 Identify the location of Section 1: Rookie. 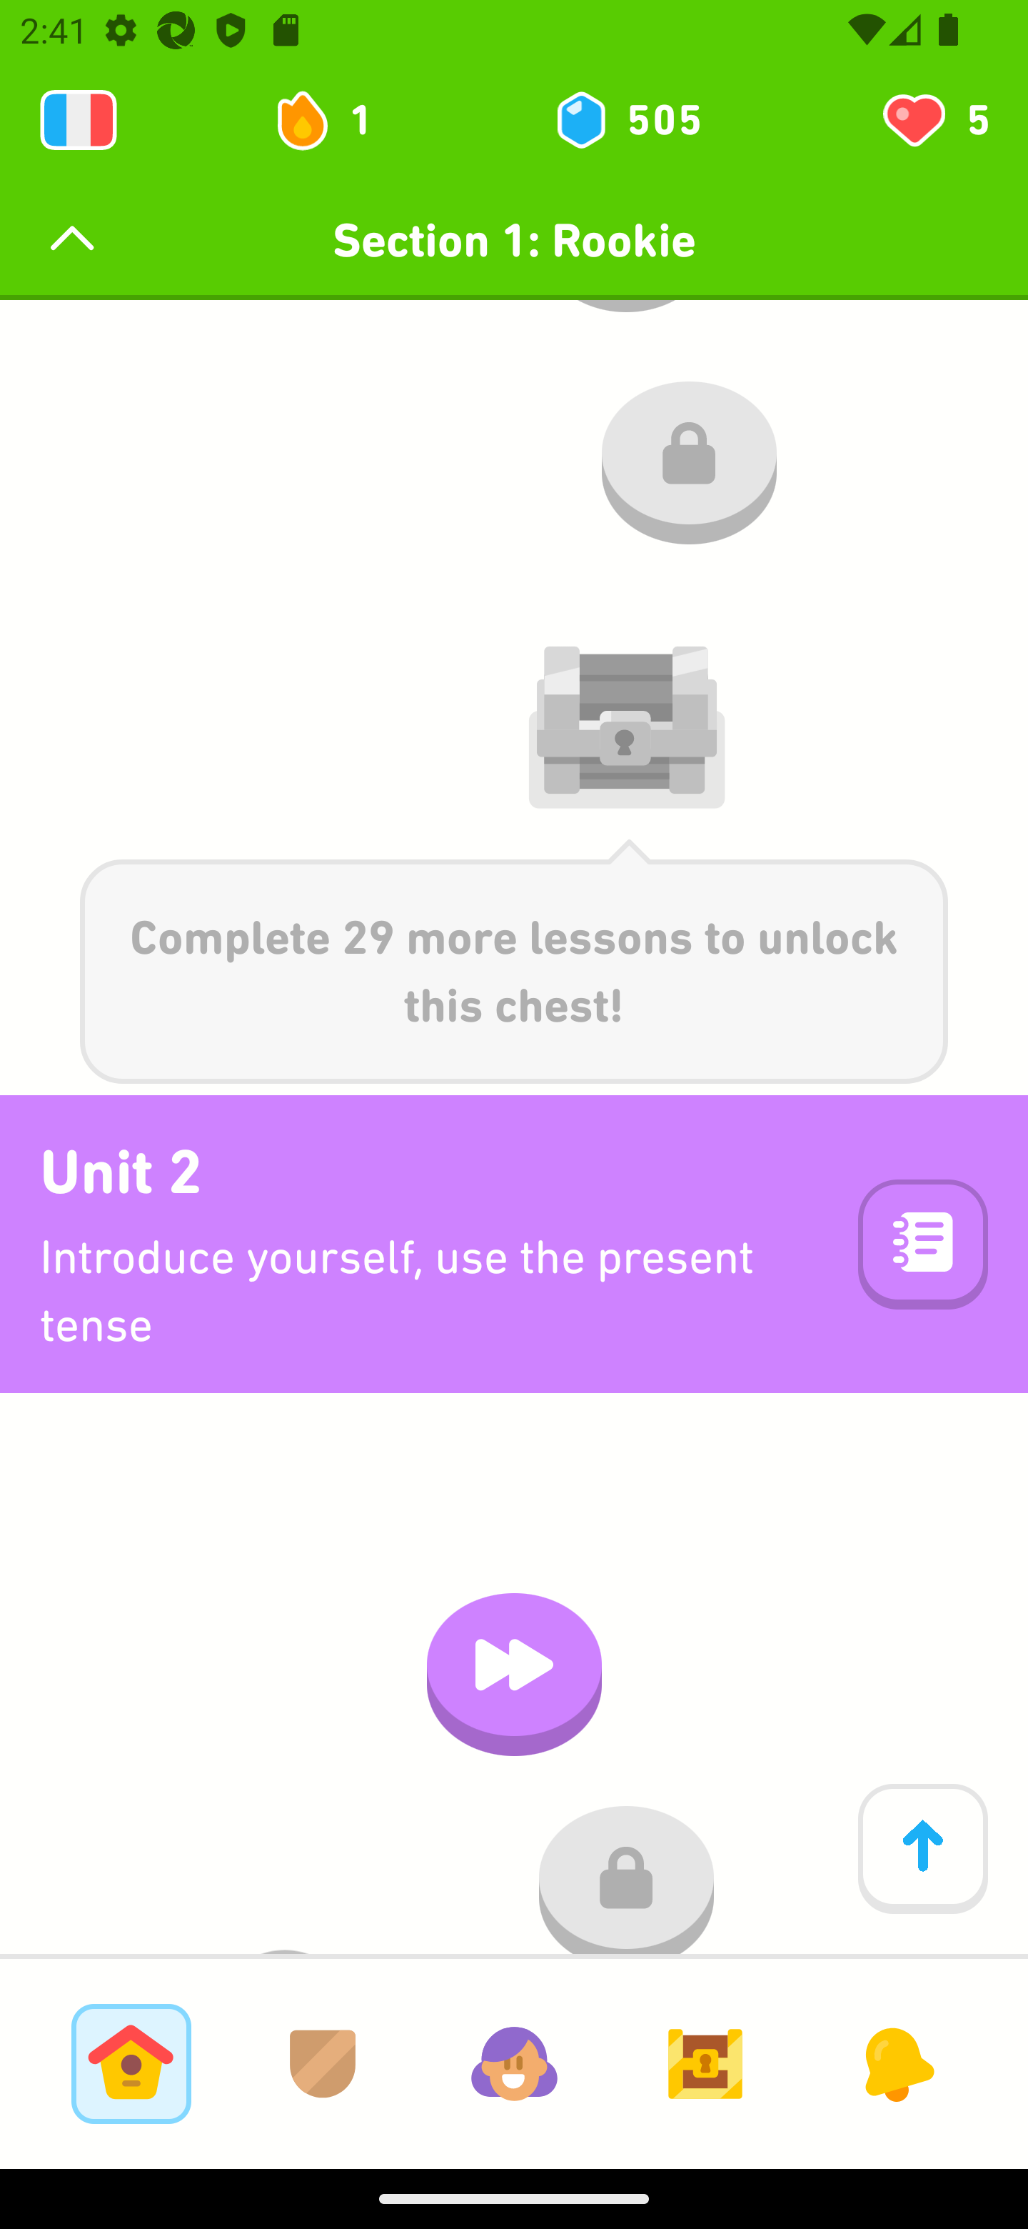
(514, 240).